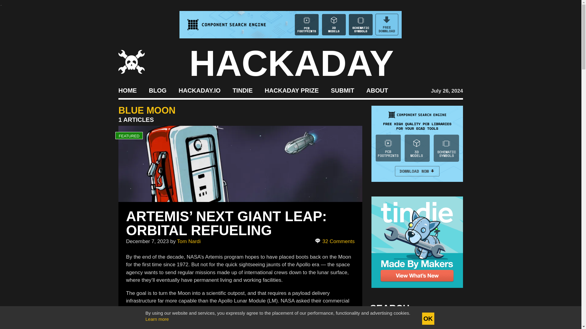 This screenshot has width=586, height=329. Describe the element at coordinates (292, 90) in the screenshot. I see `Build Something that Matters` at that location.